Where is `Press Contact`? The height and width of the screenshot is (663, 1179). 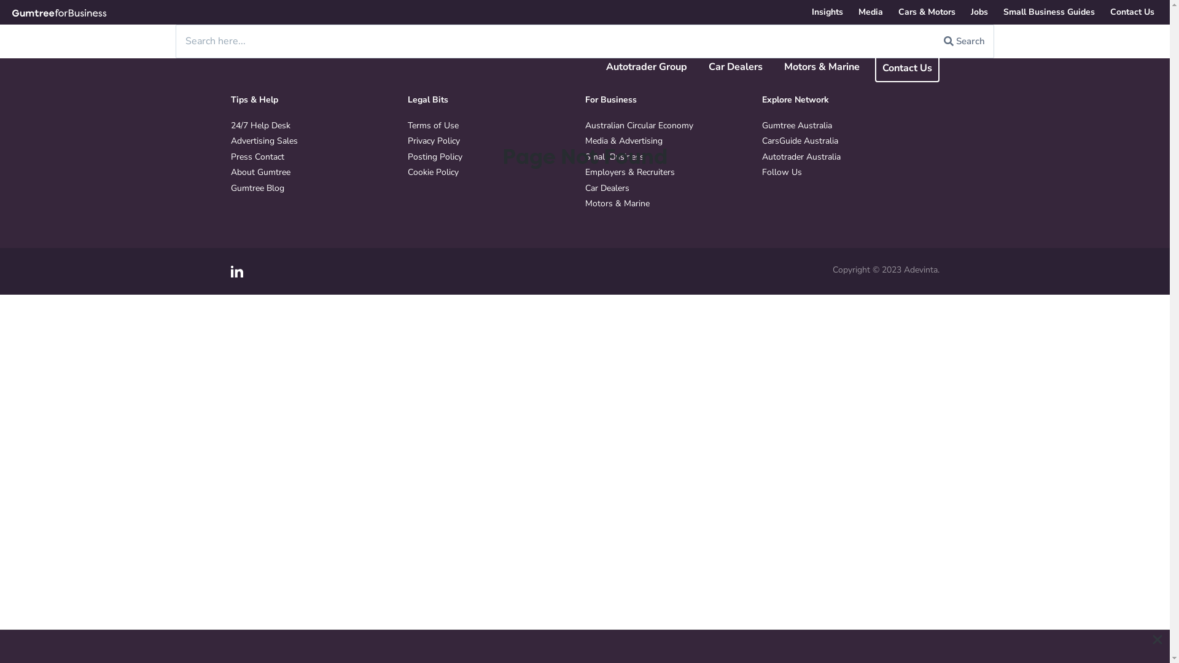 Press Contact is located at coordinates (258, 157).